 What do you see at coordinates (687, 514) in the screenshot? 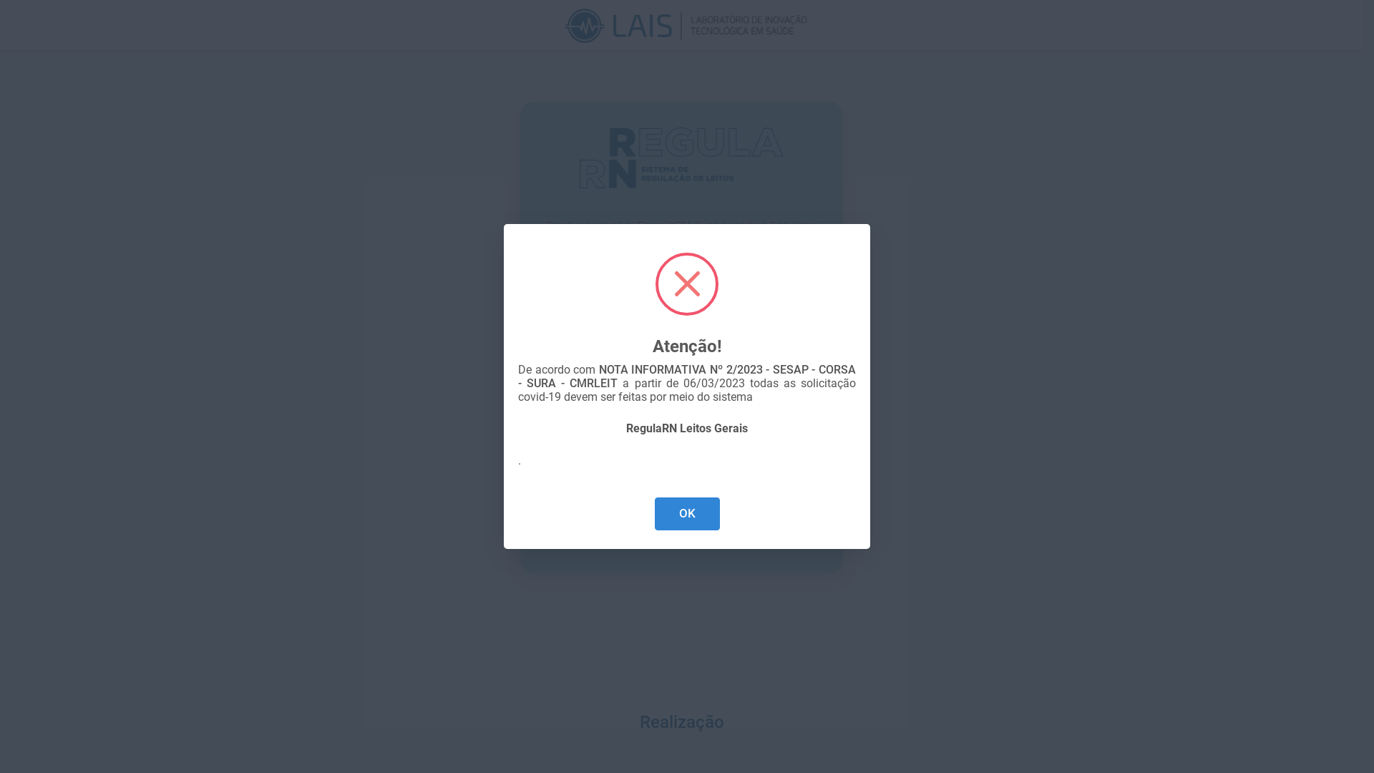
I see `OK` at bounding box center [687, 514].